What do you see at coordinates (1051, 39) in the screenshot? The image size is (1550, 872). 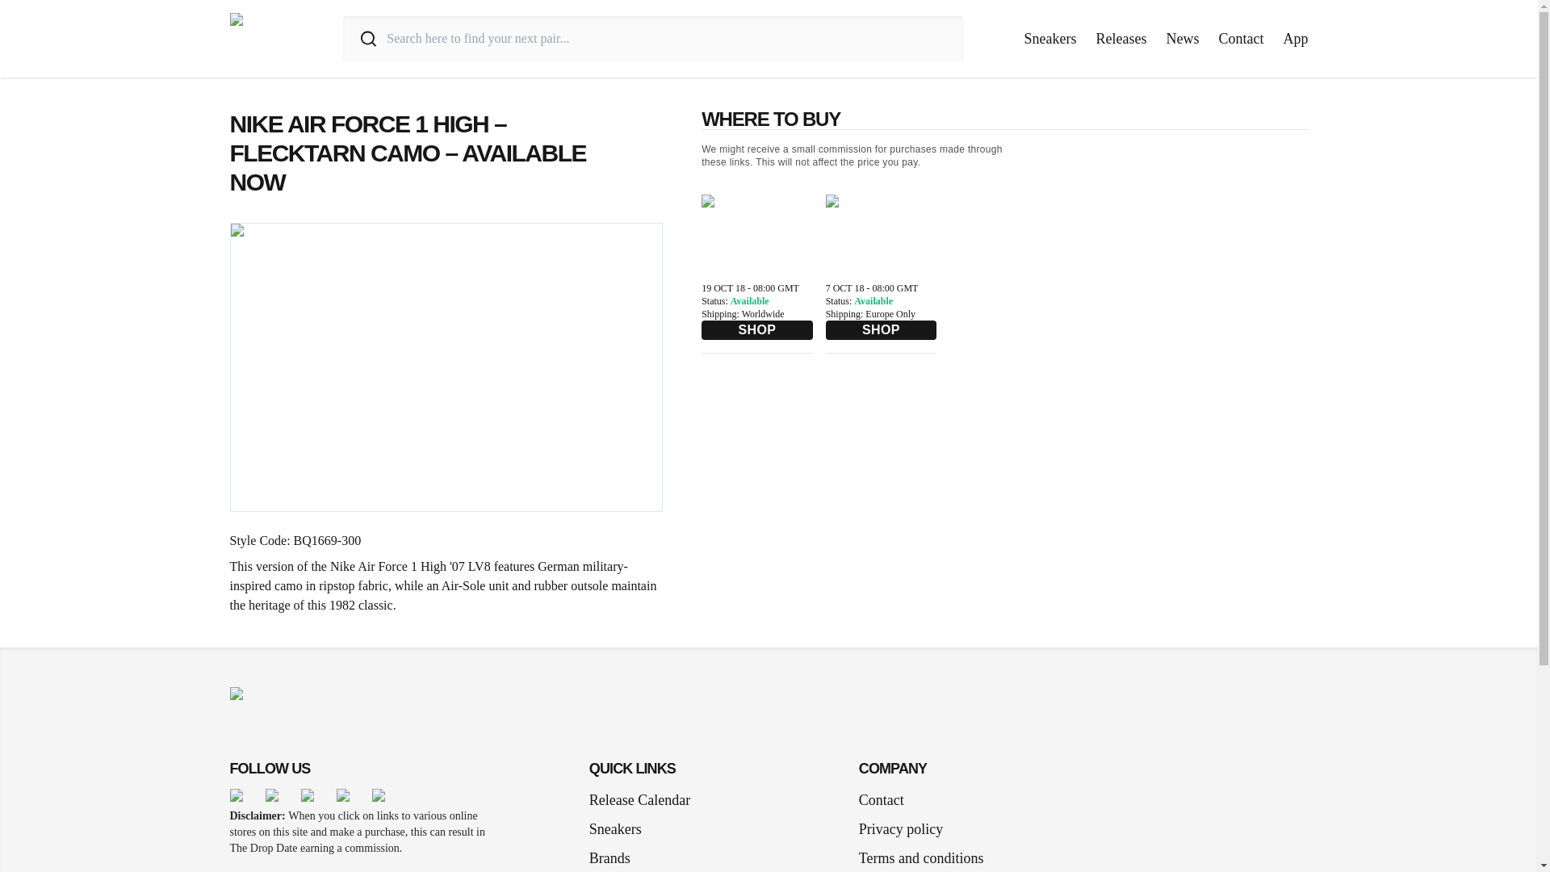 I see `Sneakers` at bounding box center [1051, 39].